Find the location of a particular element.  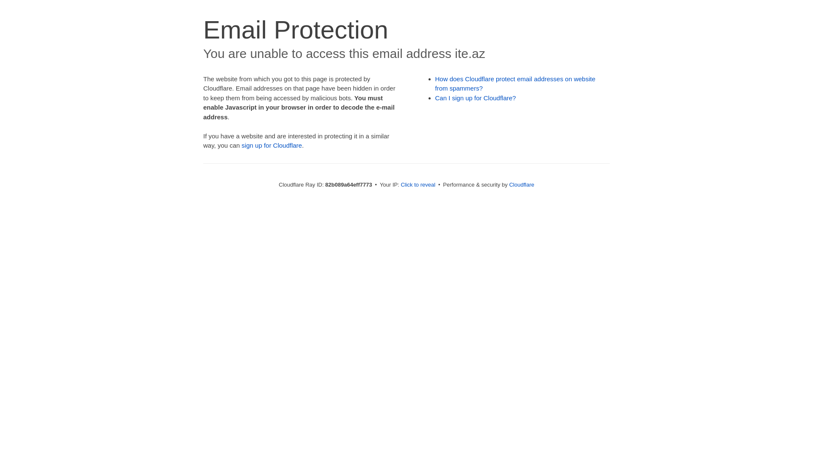

Click to reveal is located at coordinates (418, 184).